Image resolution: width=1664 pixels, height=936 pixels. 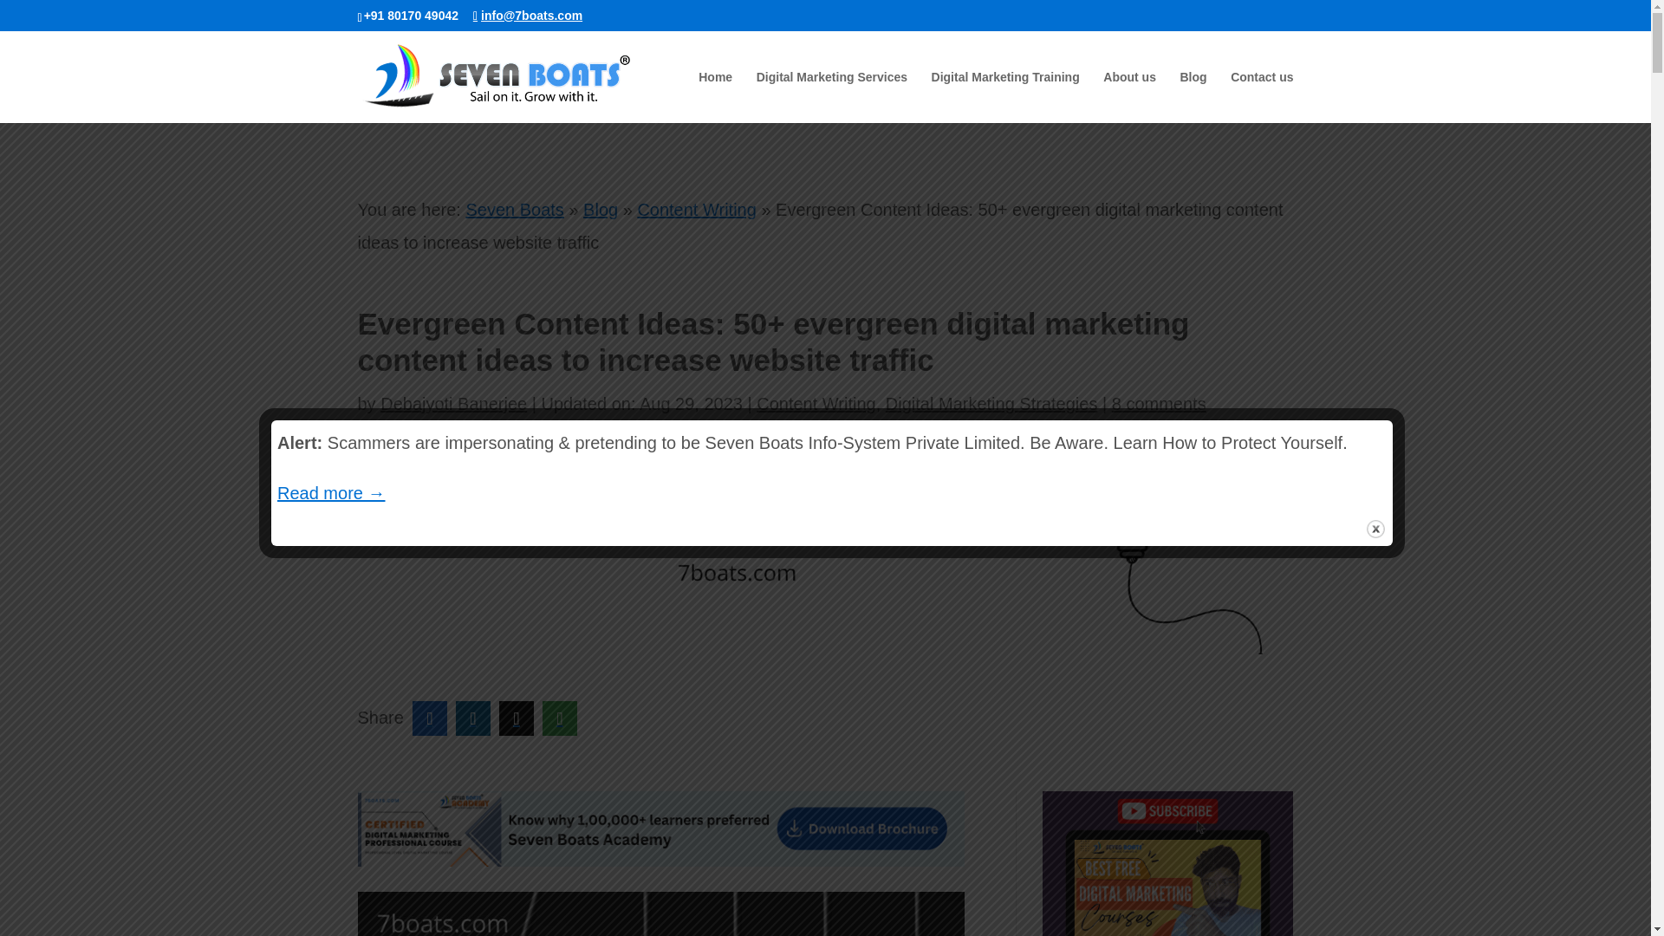 I want to click on Seven Boats, so click(x=515, y=210).